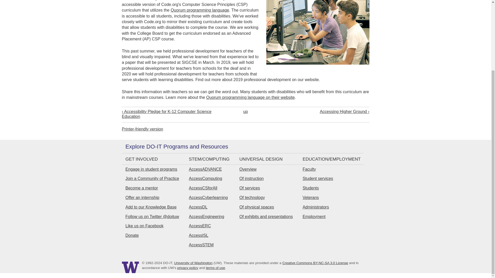 This screenshot has height=278, width=495. I want to click on Go to next page, so click(320, 111).